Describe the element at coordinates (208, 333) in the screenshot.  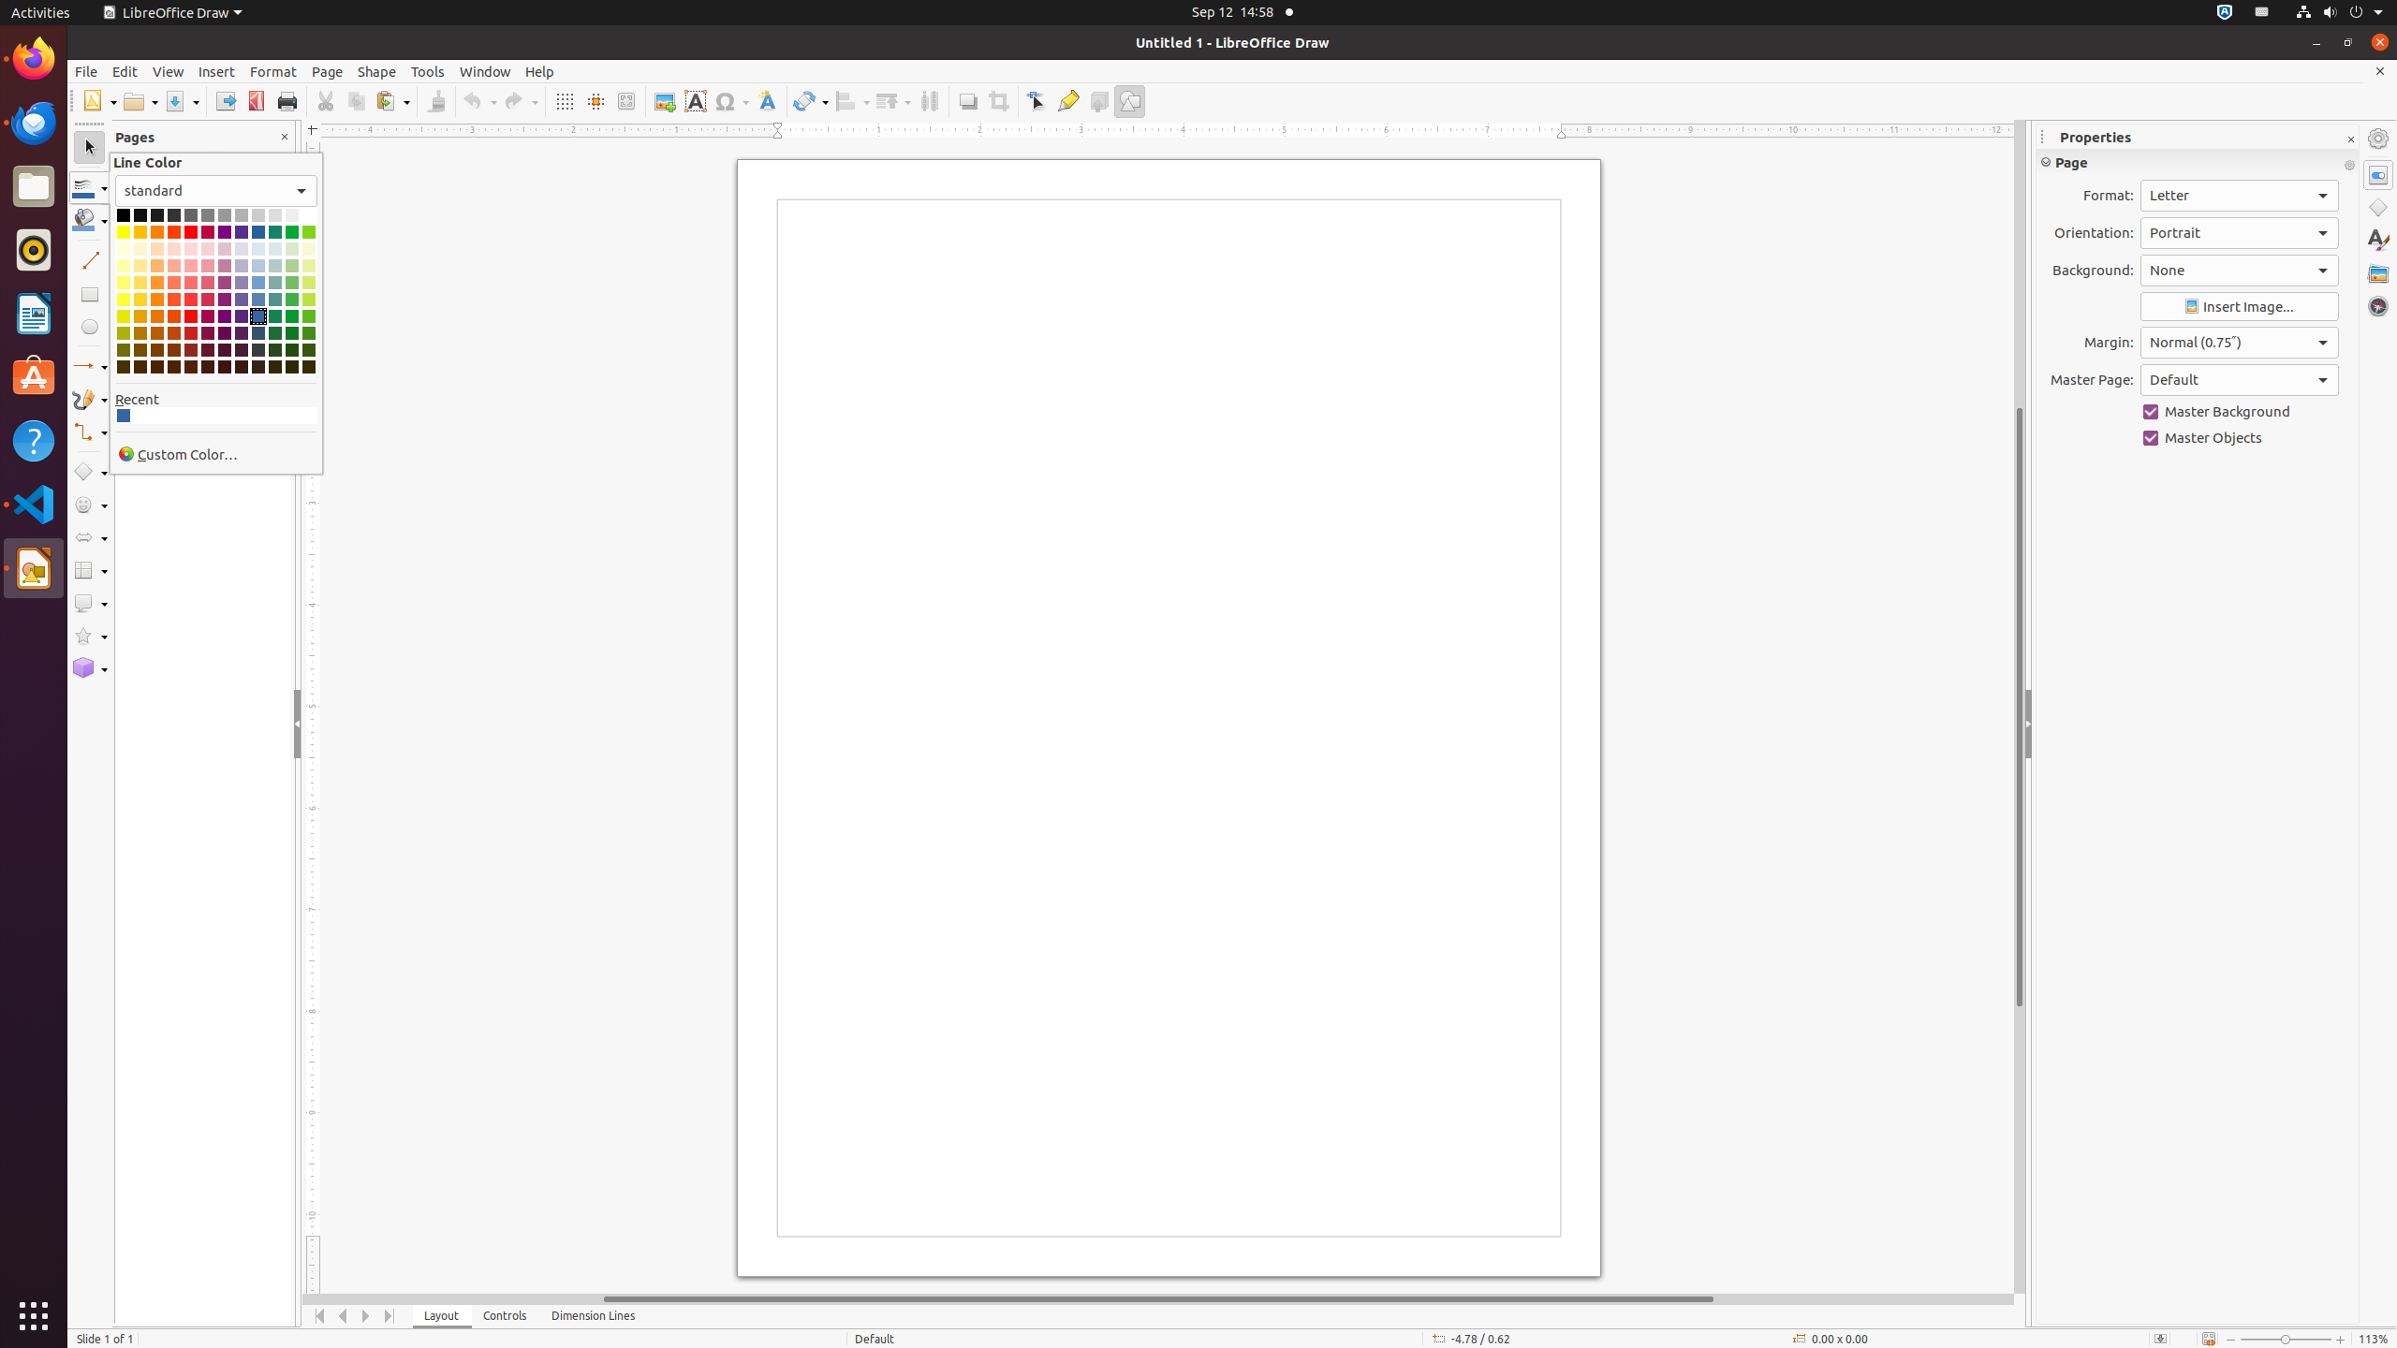
I see `Dark Magenta 2` at that location.